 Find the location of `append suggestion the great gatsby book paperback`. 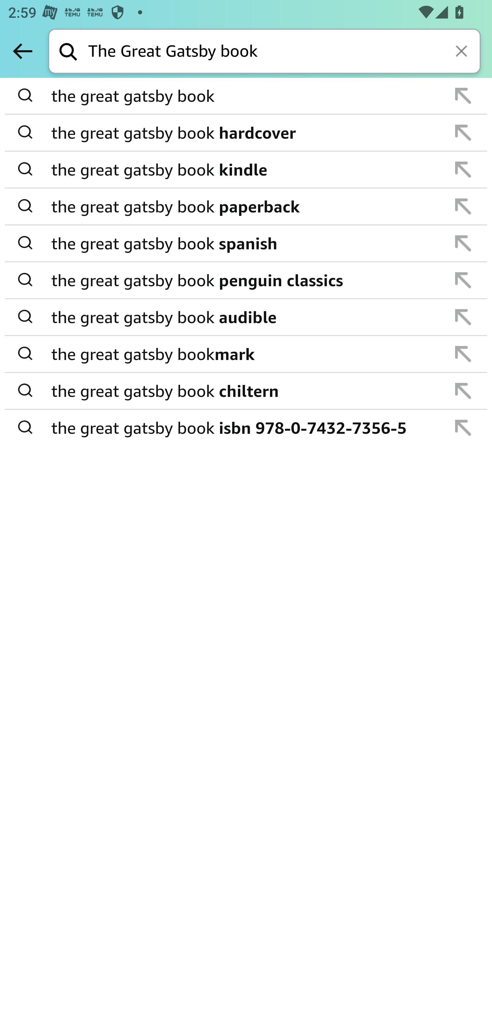

append suggestion the great gatsby book paperback is located at coordinates (246, 207).